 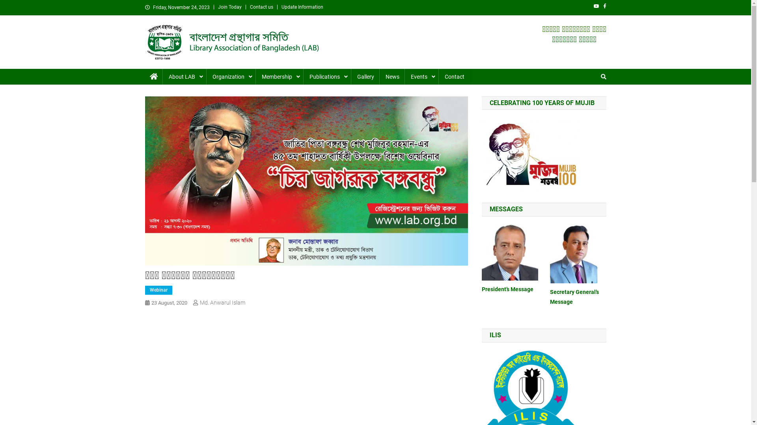 I want to click on 23 August, 2020, so click(x=170, y=303).